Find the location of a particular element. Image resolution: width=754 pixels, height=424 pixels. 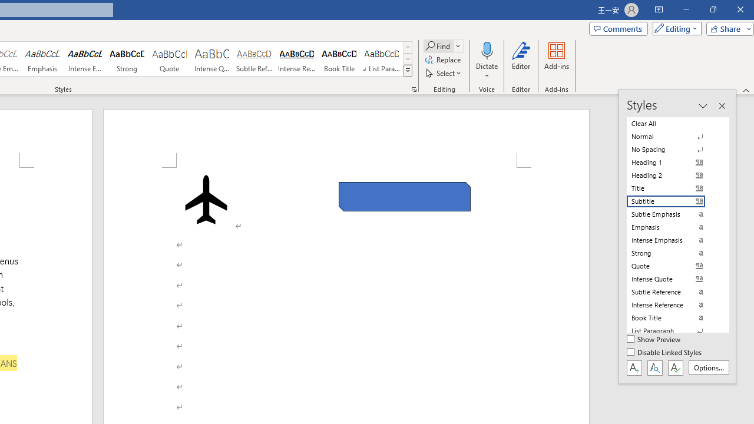

Book Title is located at coordinates (339, 59).